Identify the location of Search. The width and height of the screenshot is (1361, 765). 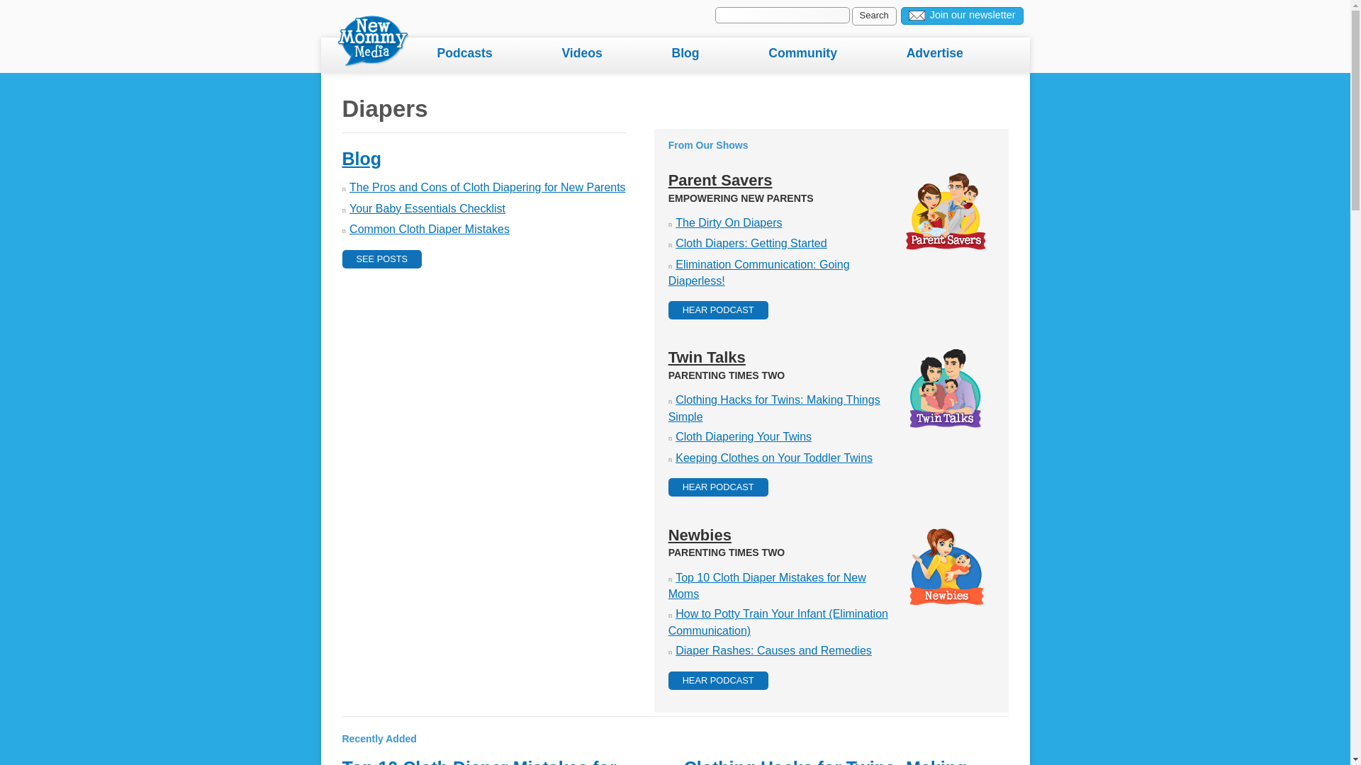
(874, 16).